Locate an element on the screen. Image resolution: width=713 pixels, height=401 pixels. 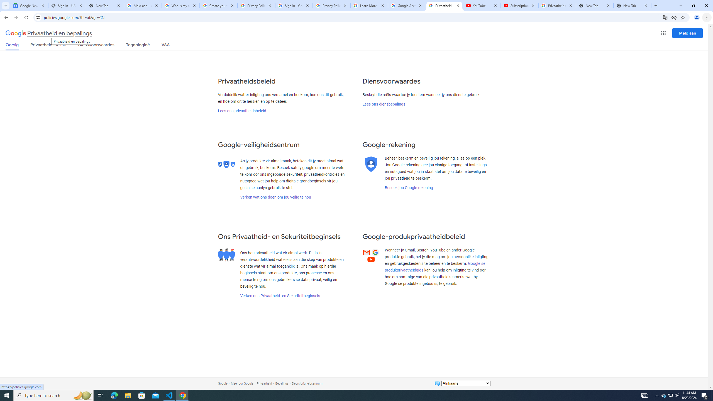
Google-programme is located at coordinates (663, 33).